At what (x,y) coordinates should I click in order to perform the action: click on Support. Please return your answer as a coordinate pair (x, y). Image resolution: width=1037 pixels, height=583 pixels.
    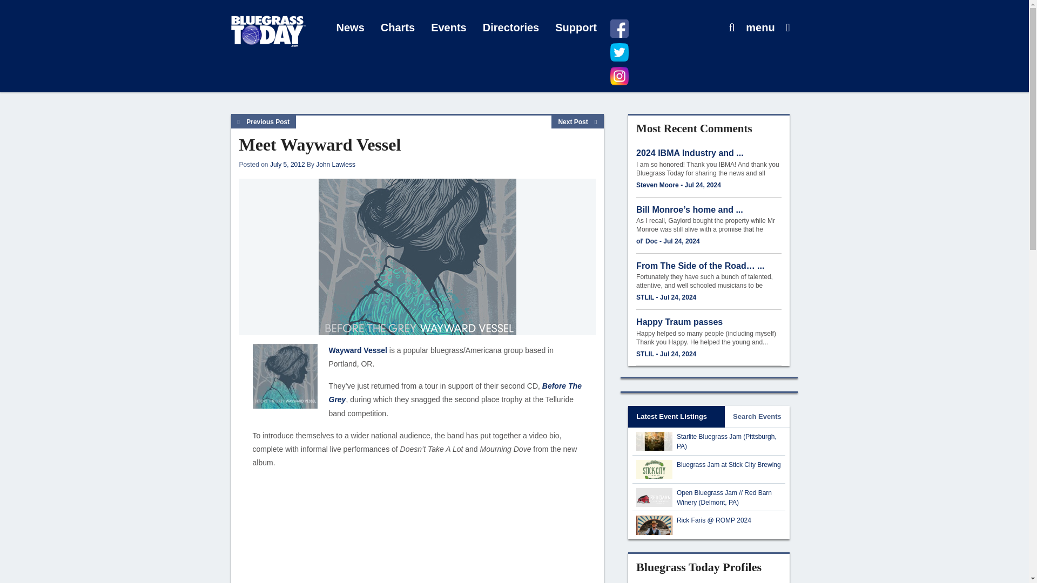
    Looking at the image, I should click on (576, 28).